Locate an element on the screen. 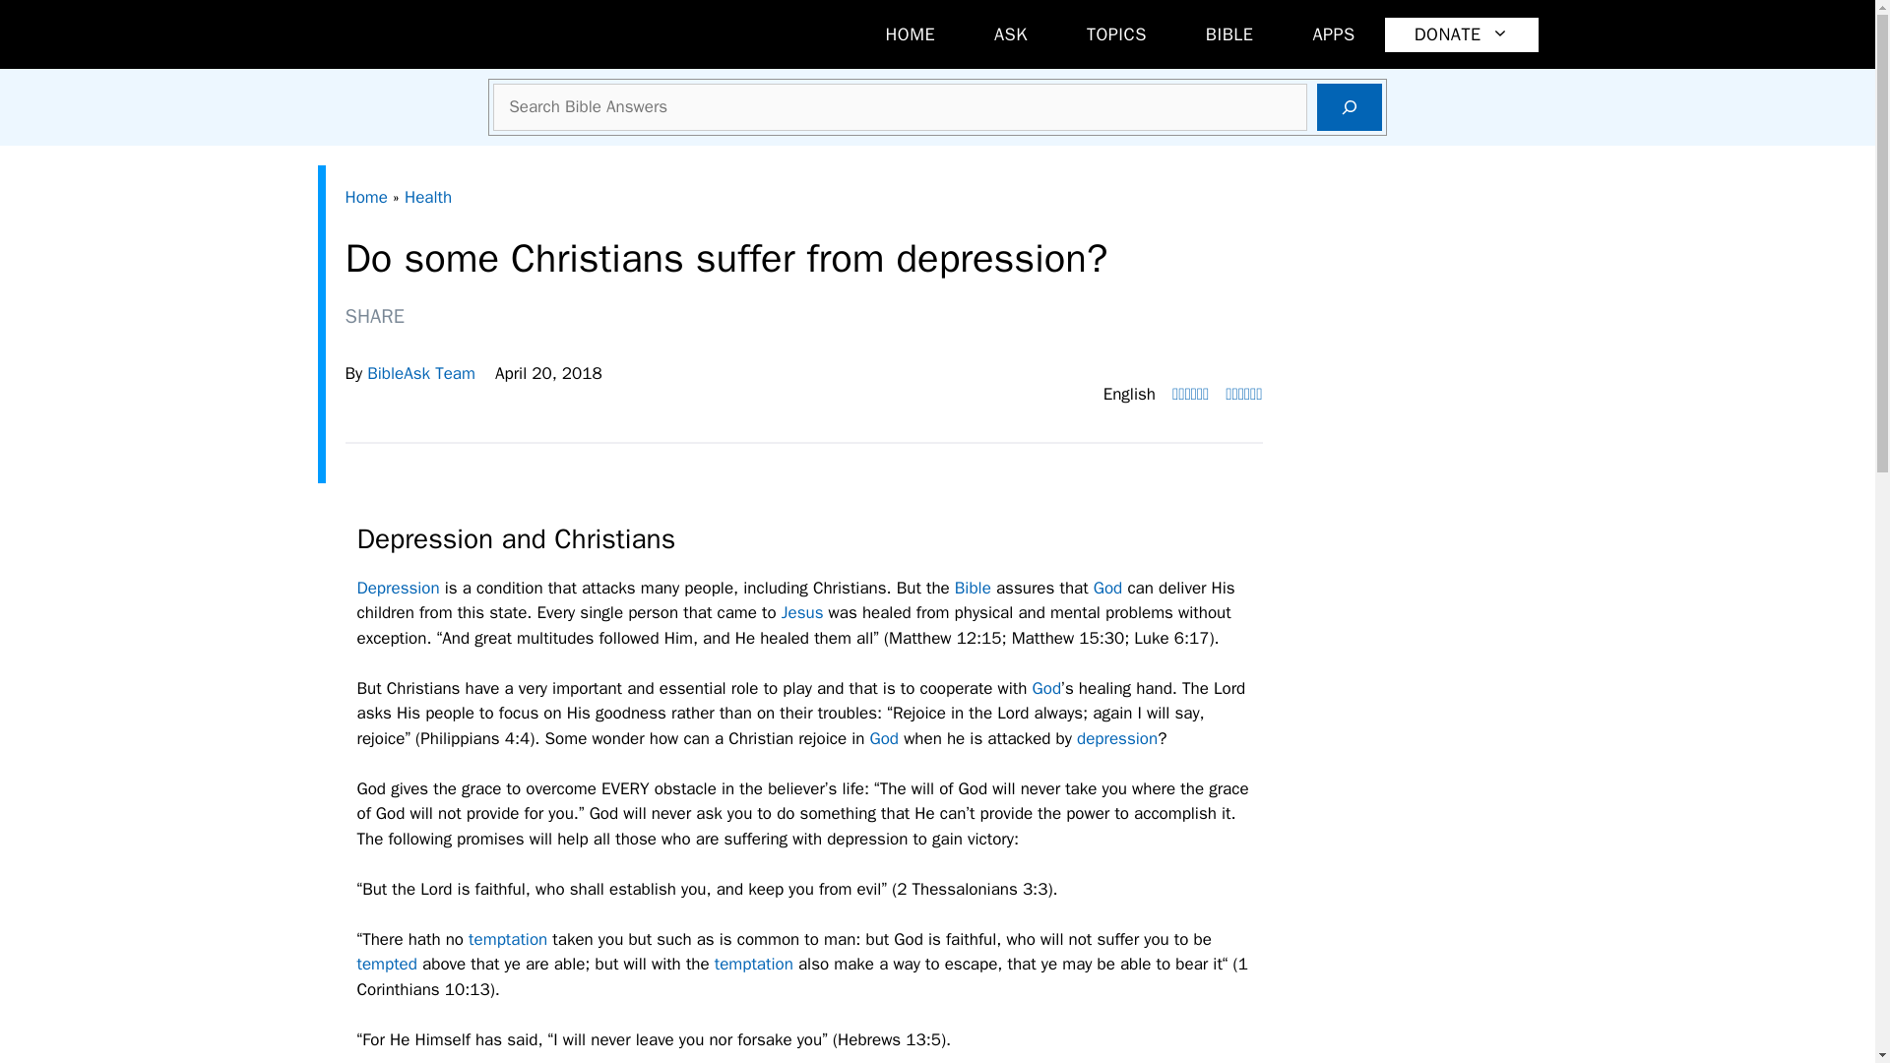 The width and height of the screenshot is (1890, 1063). HOME is located at coordinates (910, 34).